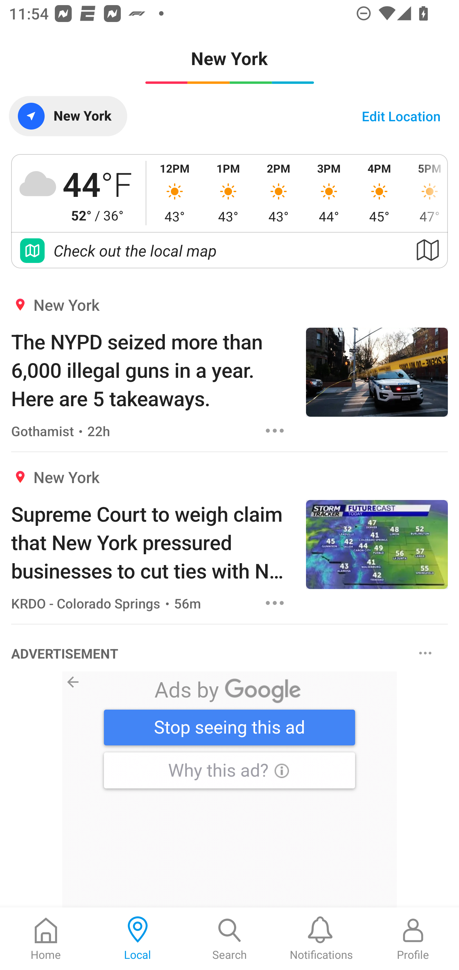 Image resolution: width=459 pixels, height=970 pixels. Describe the element at coordinates (379, 193) in the screenshot. I see `4PM 45°` at that location.